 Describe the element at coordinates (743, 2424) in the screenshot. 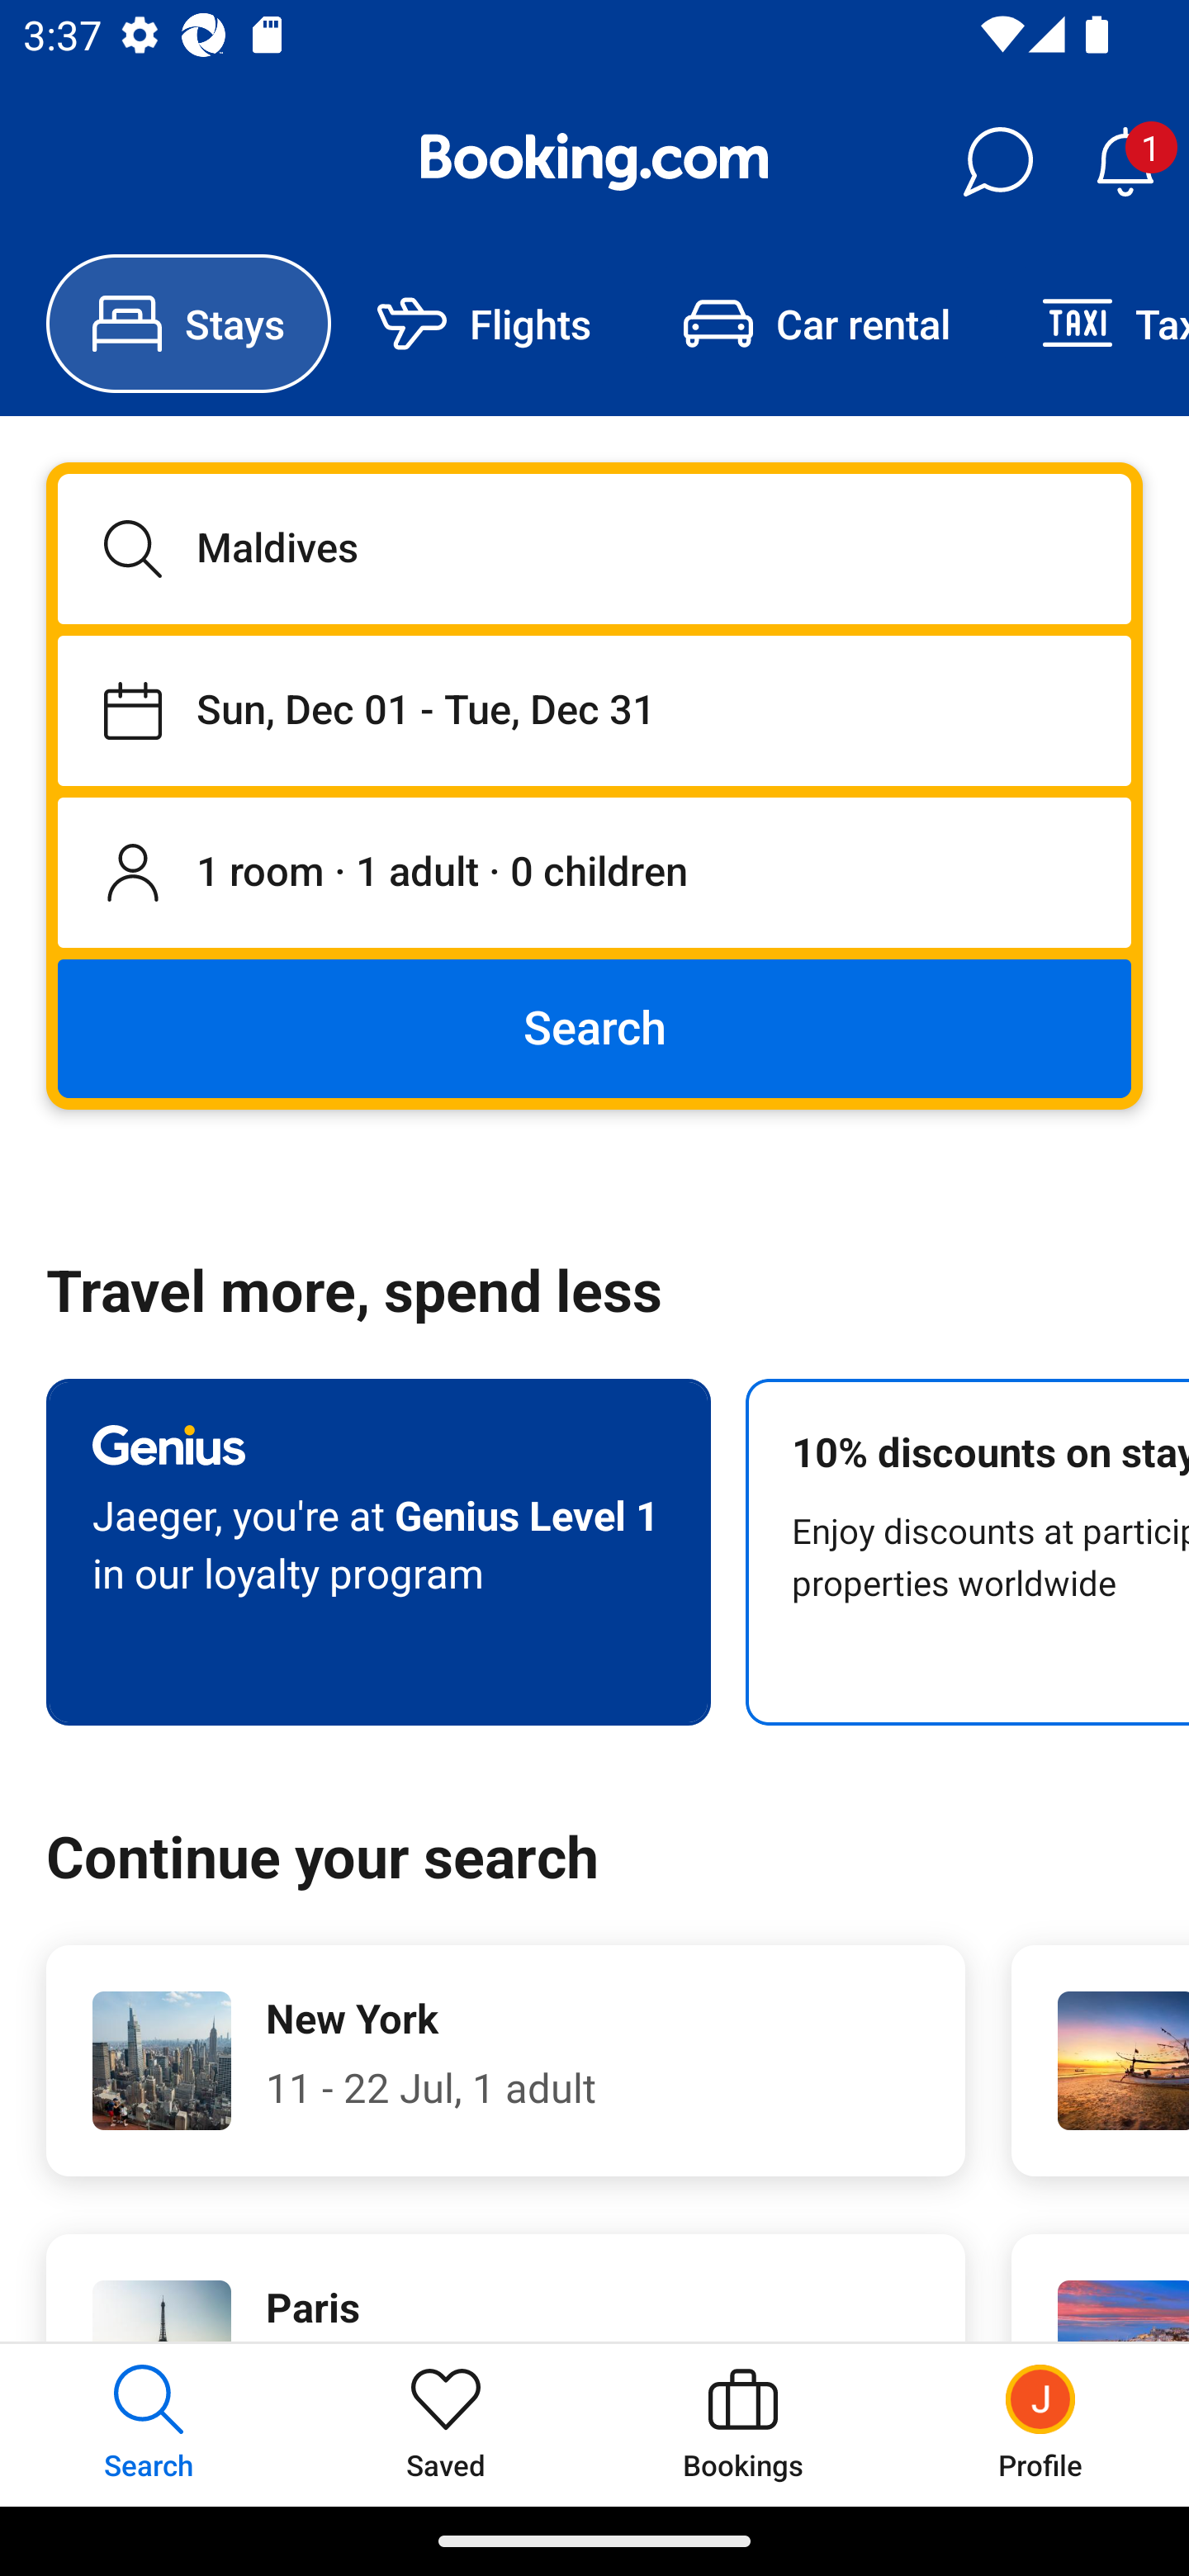

I see `Bookings` at that location.